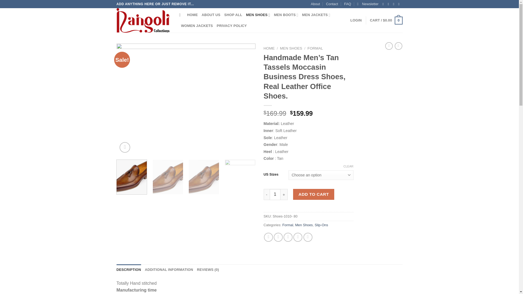  I want to click on 1, so click(275, 194).